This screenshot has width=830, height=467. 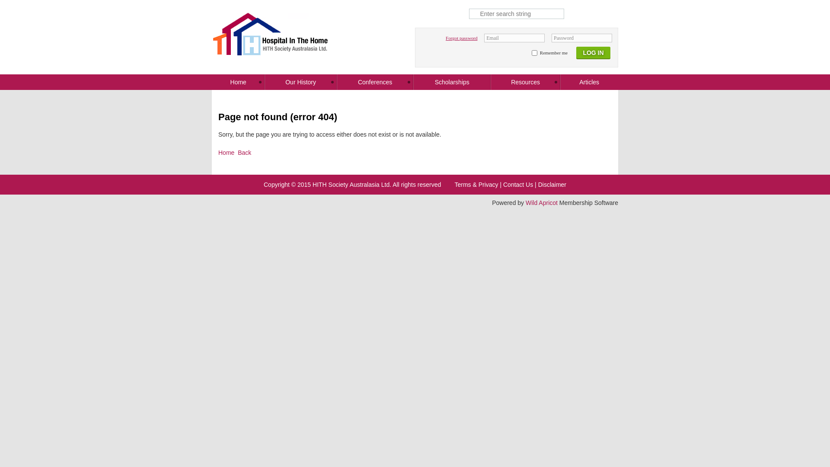 I want to click on Scholarships, so click(x=452, y=82).